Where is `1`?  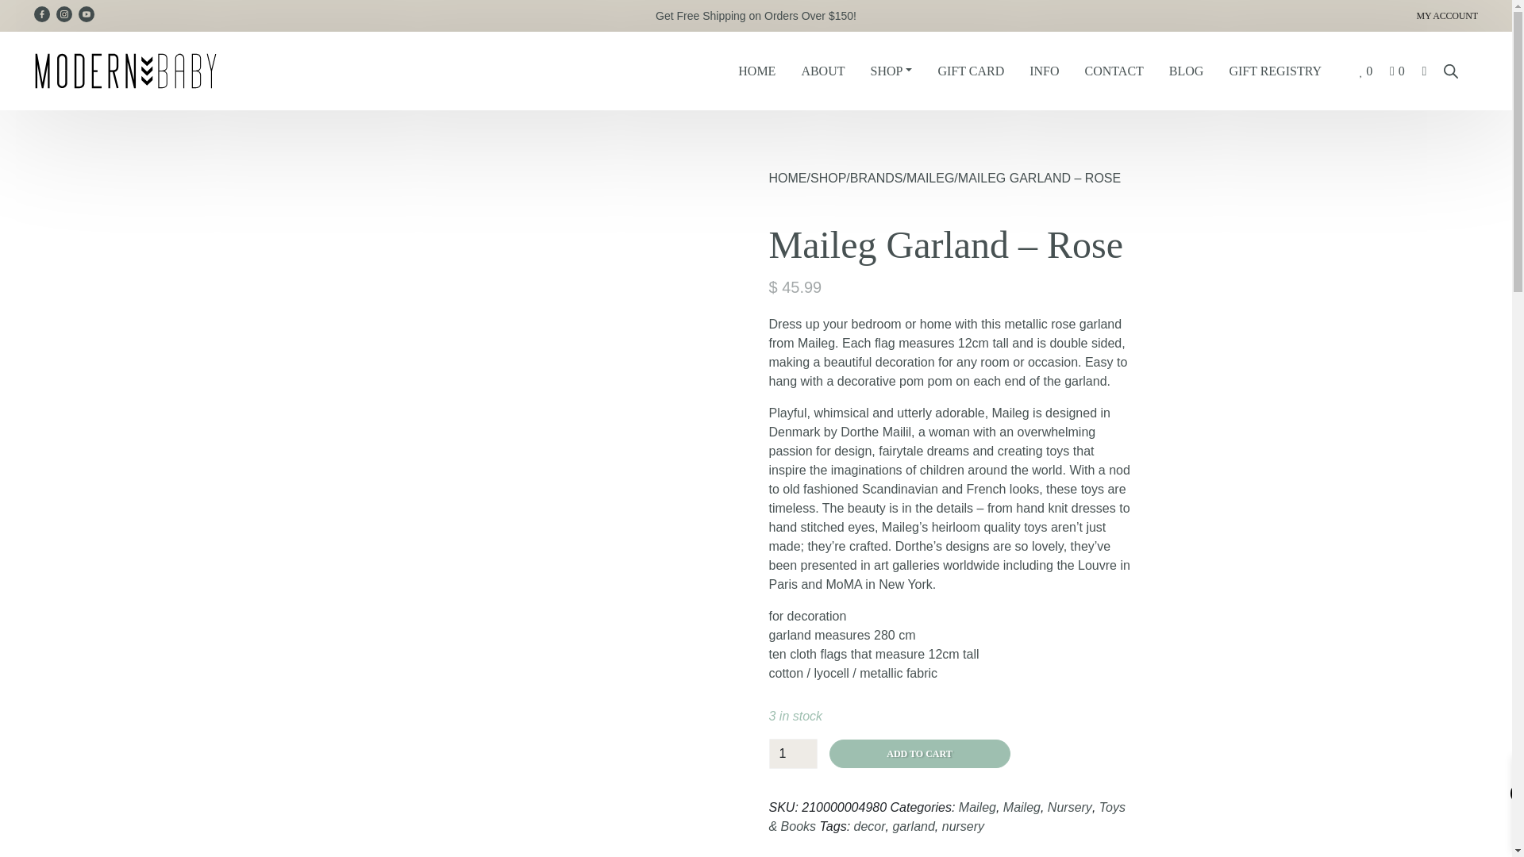
1 is located at coordinates (792, 753).